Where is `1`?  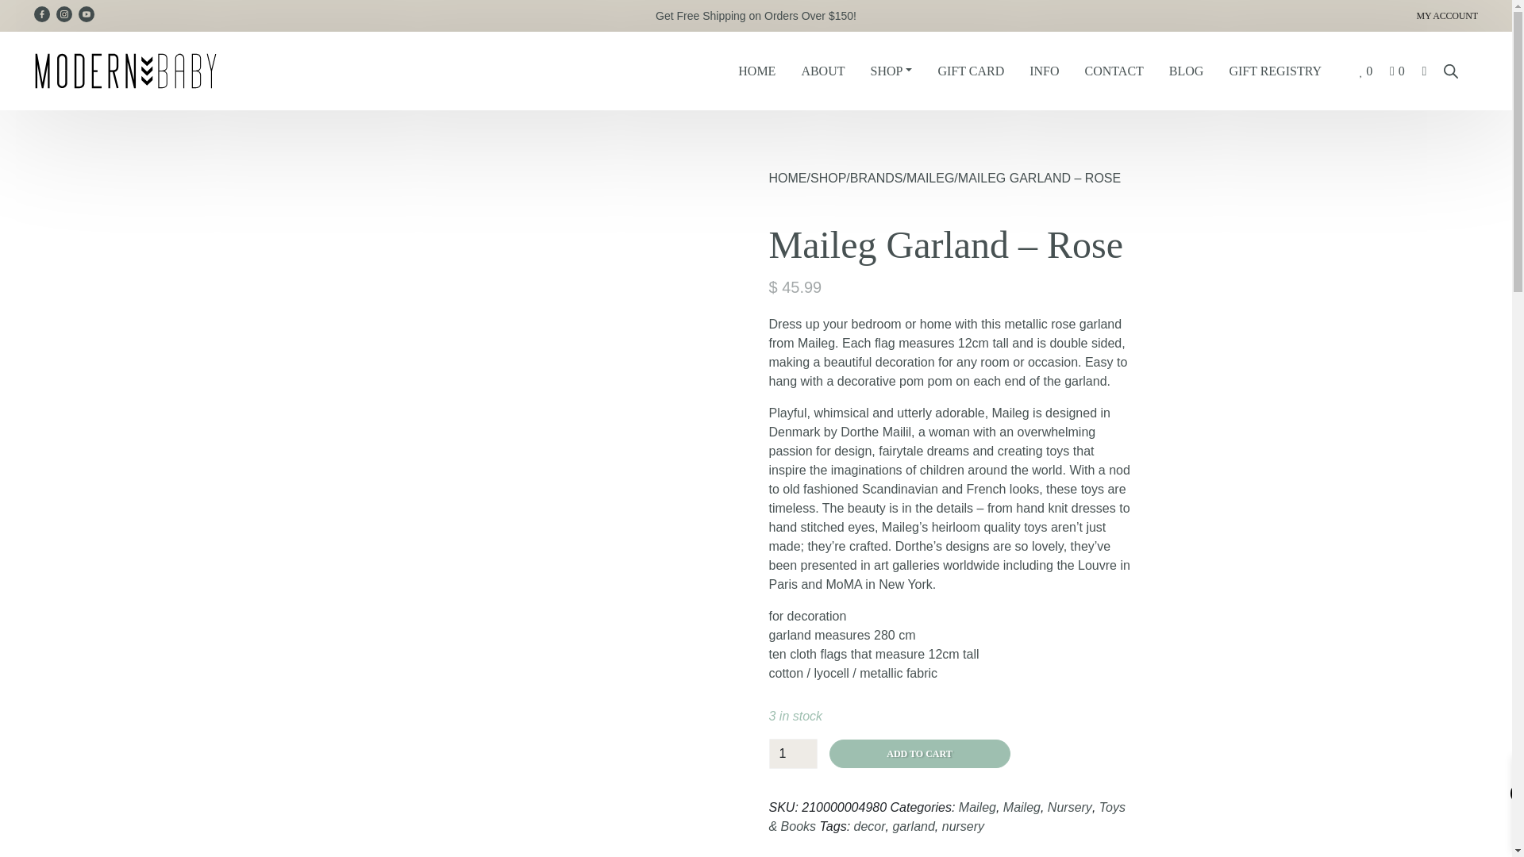
1 is located at coordinates (792, 753).